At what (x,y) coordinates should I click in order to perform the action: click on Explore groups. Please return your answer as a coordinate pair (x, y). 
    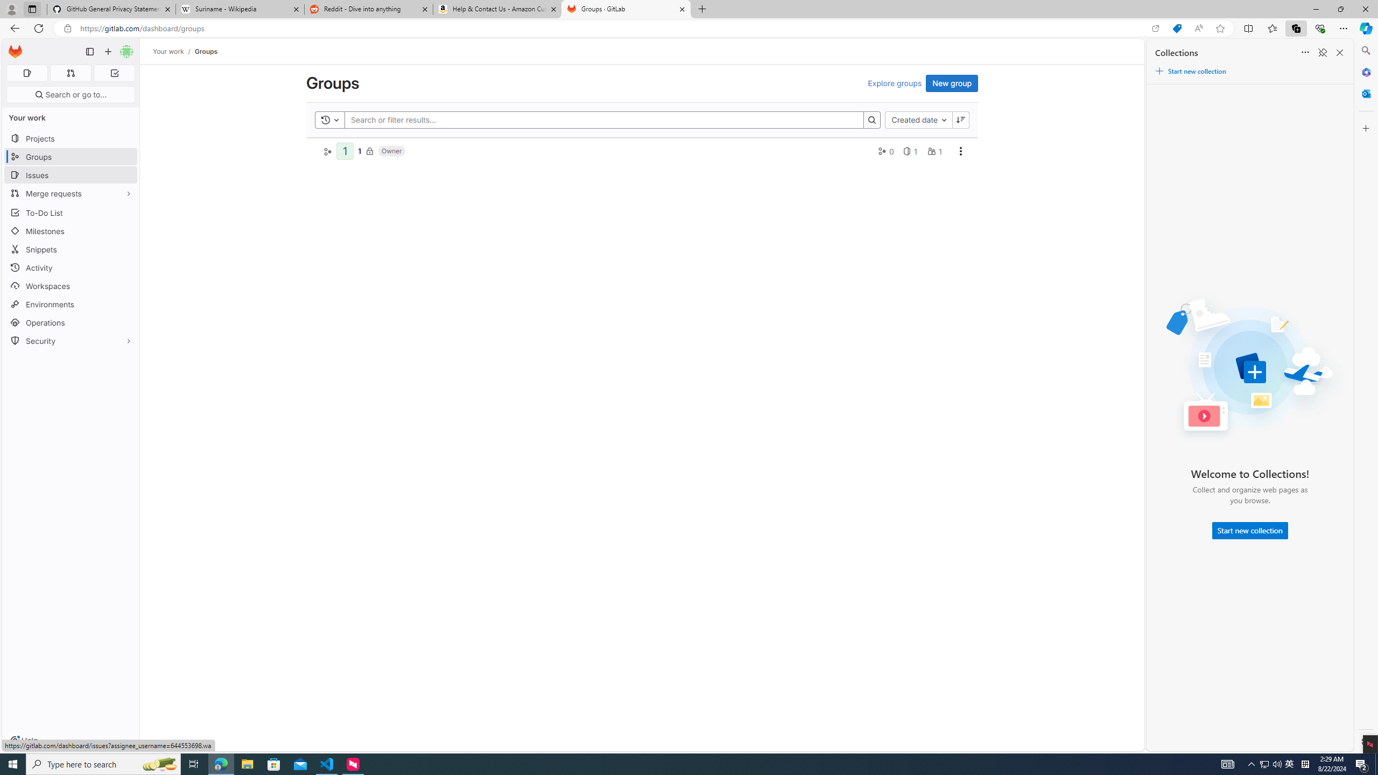
    Looking at the image, I should click on (895, 83).